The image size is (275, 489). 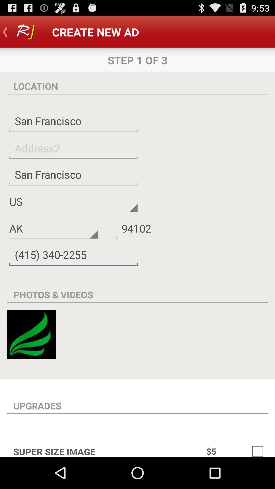 What do you see at coordinates (257, 449) in the screenshot?
I see `tick button` at bounding box center [257, 449].